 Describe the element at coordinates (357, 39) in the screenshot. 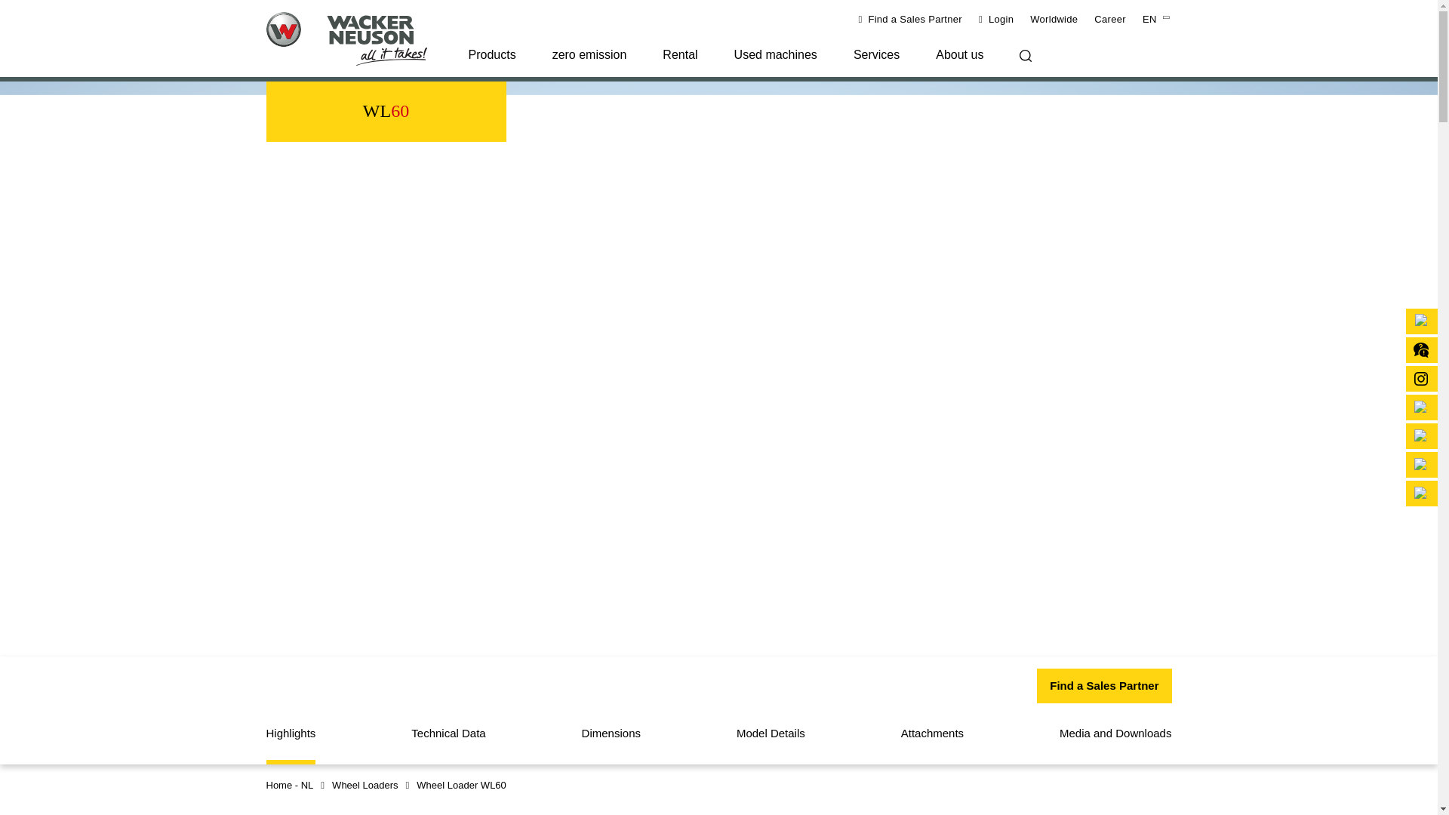

I see `Startpage` at that location.